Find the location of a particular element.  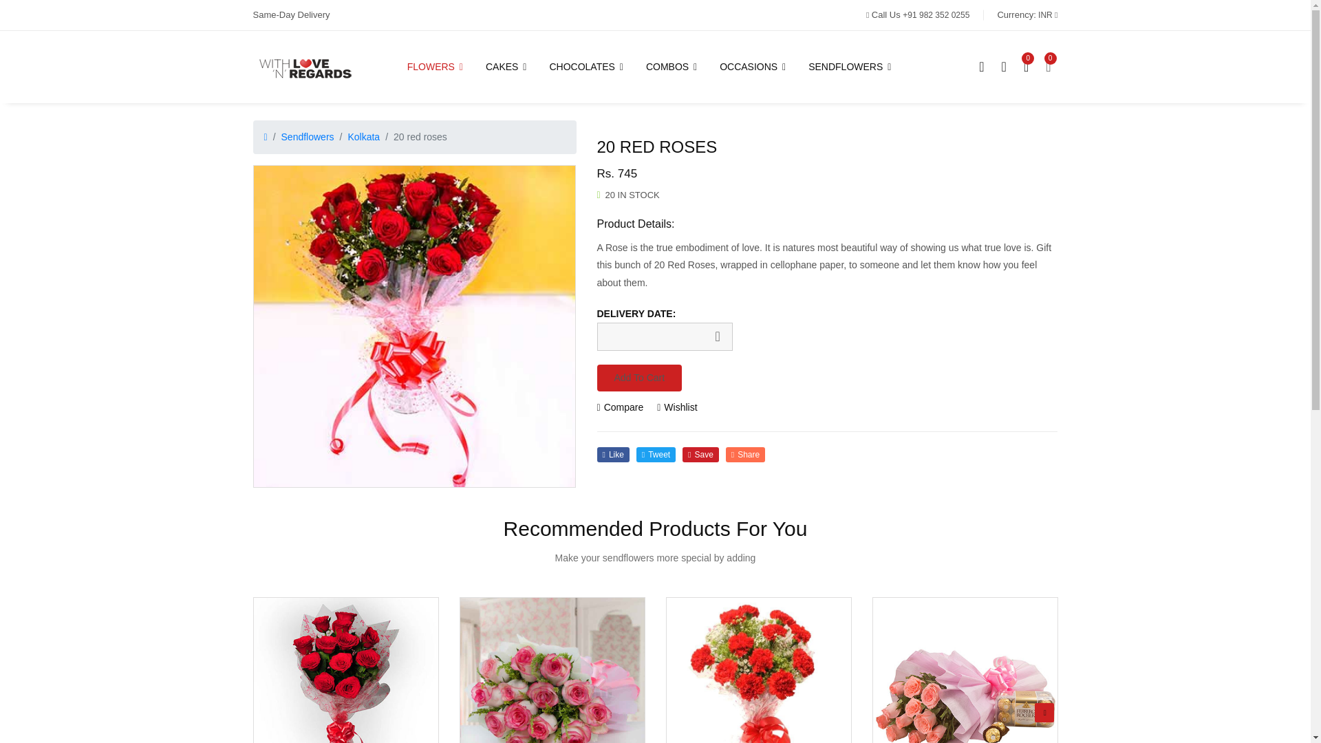

FLOWERS is located at coordinates (441, 67).